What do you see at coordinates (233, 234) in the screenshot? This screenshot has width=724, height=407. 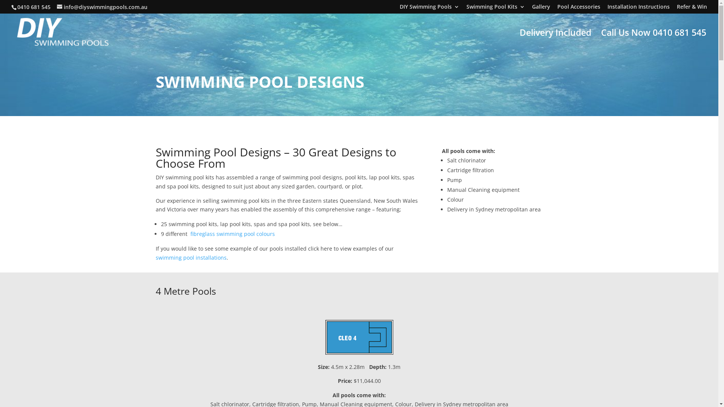 I see `fibreglass swimming pool colours ` at bounding box center [233, 234].